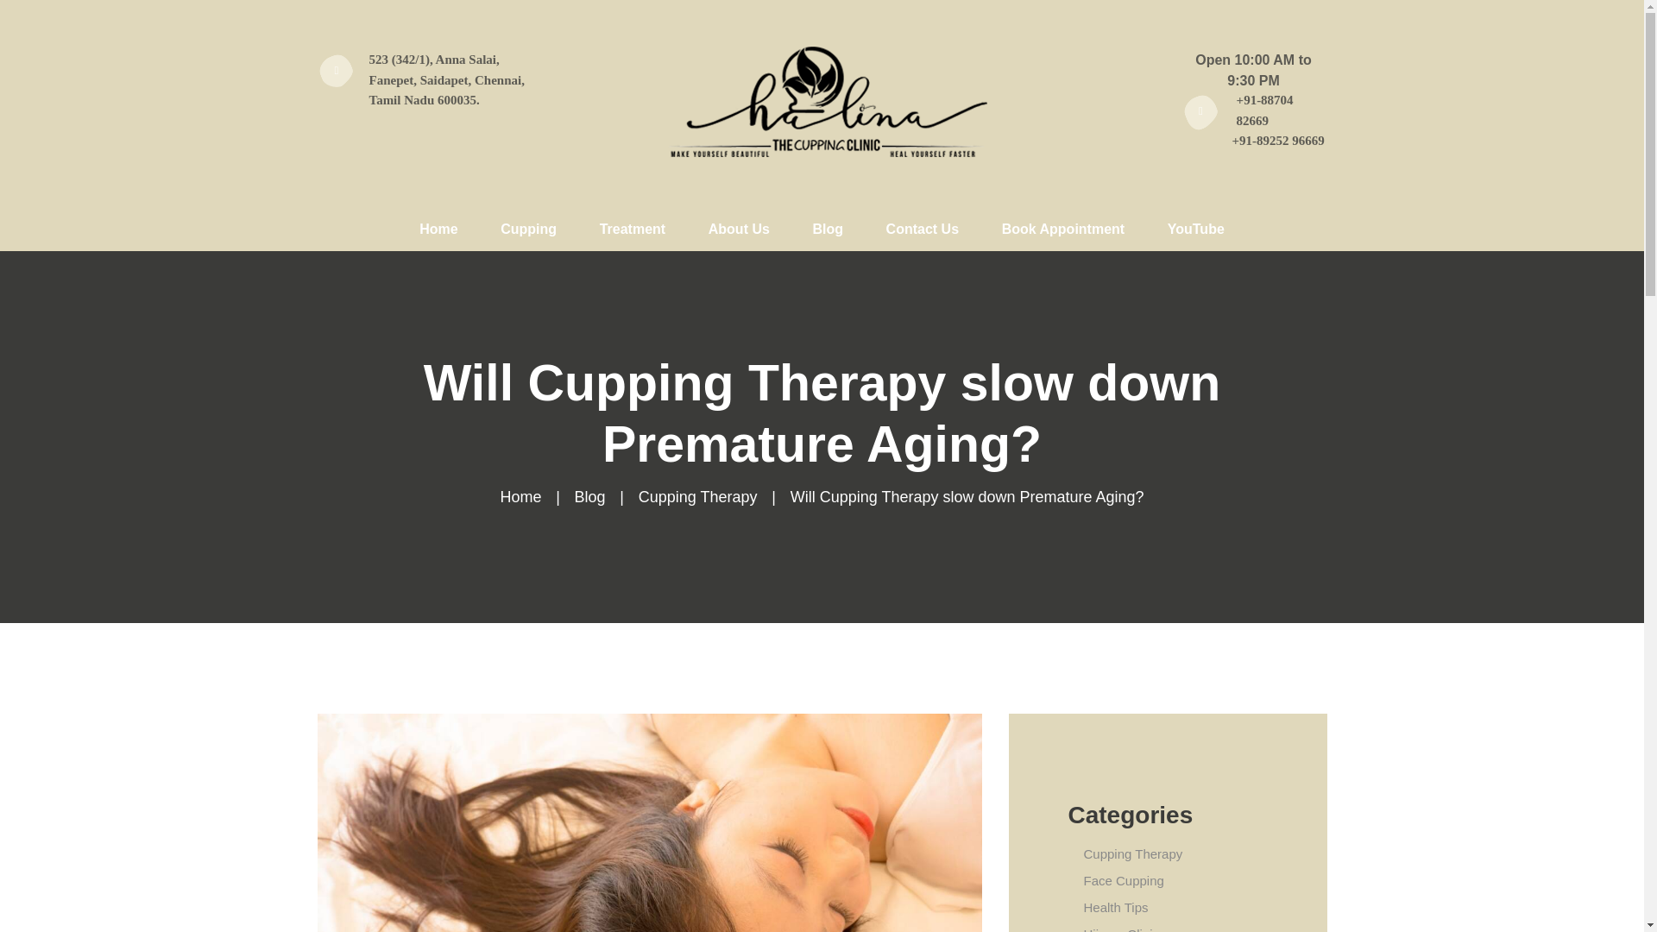 The height and width of the screenshot is (932, 1657). What do you see at coordinates (633, 230) in the screenshot?
I see `Treatment` at bounding box center [633, 230].